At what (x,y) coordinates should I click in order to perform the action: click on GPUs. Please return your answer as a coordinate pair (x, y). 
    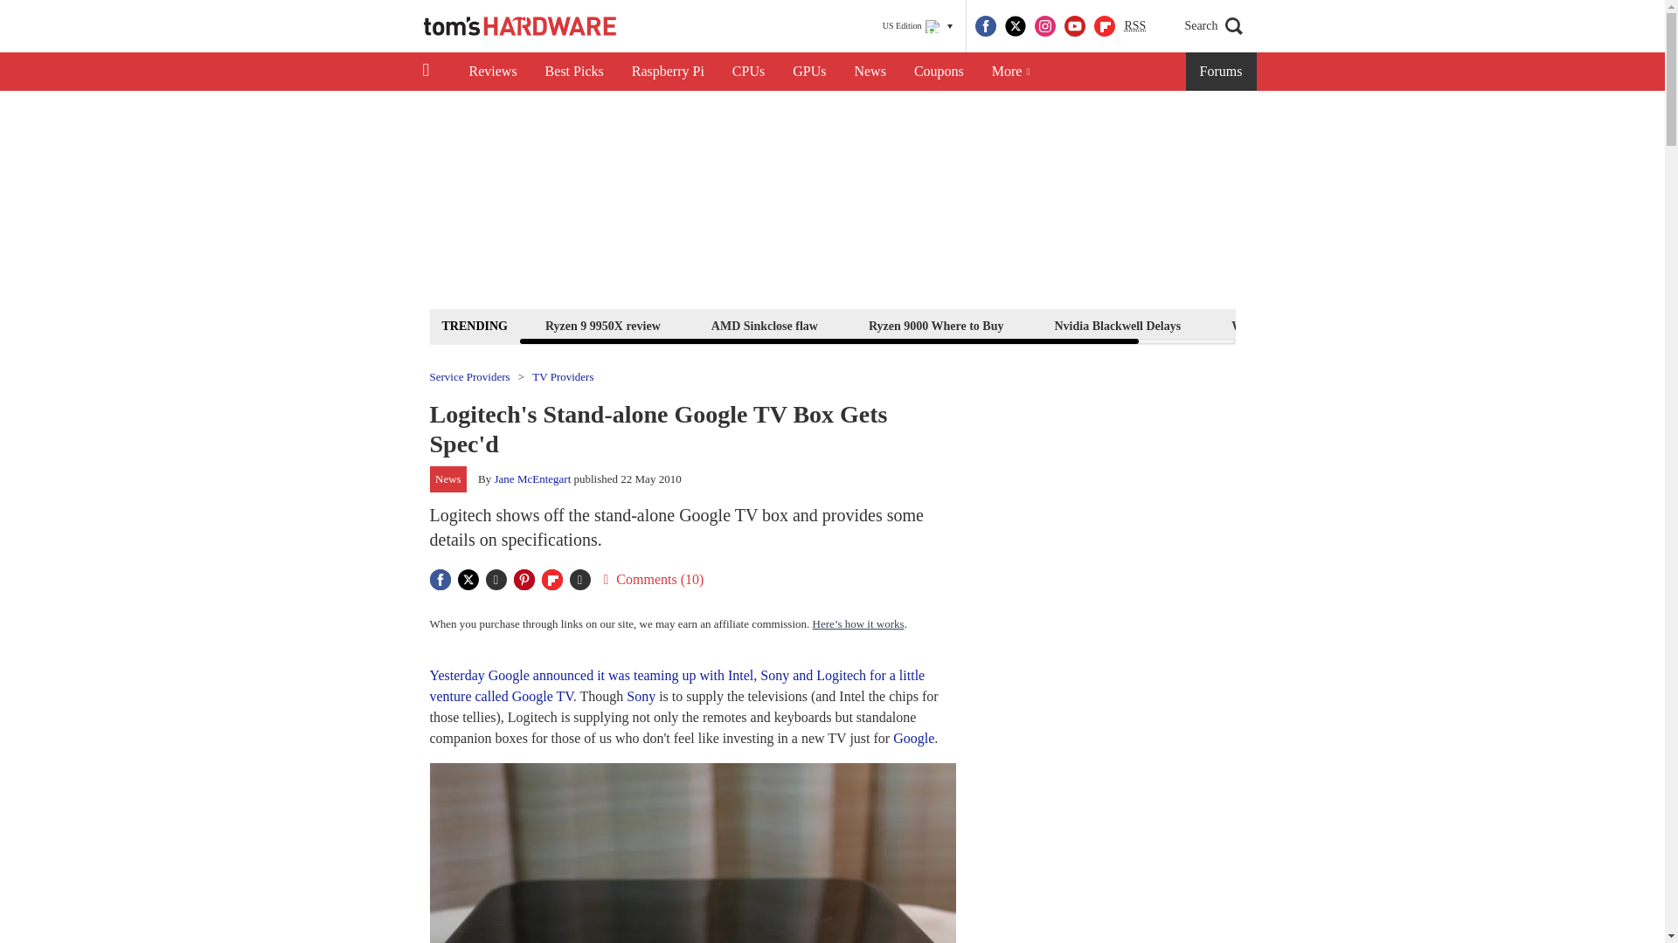
    Looking at the image, I should click on (809, 72).